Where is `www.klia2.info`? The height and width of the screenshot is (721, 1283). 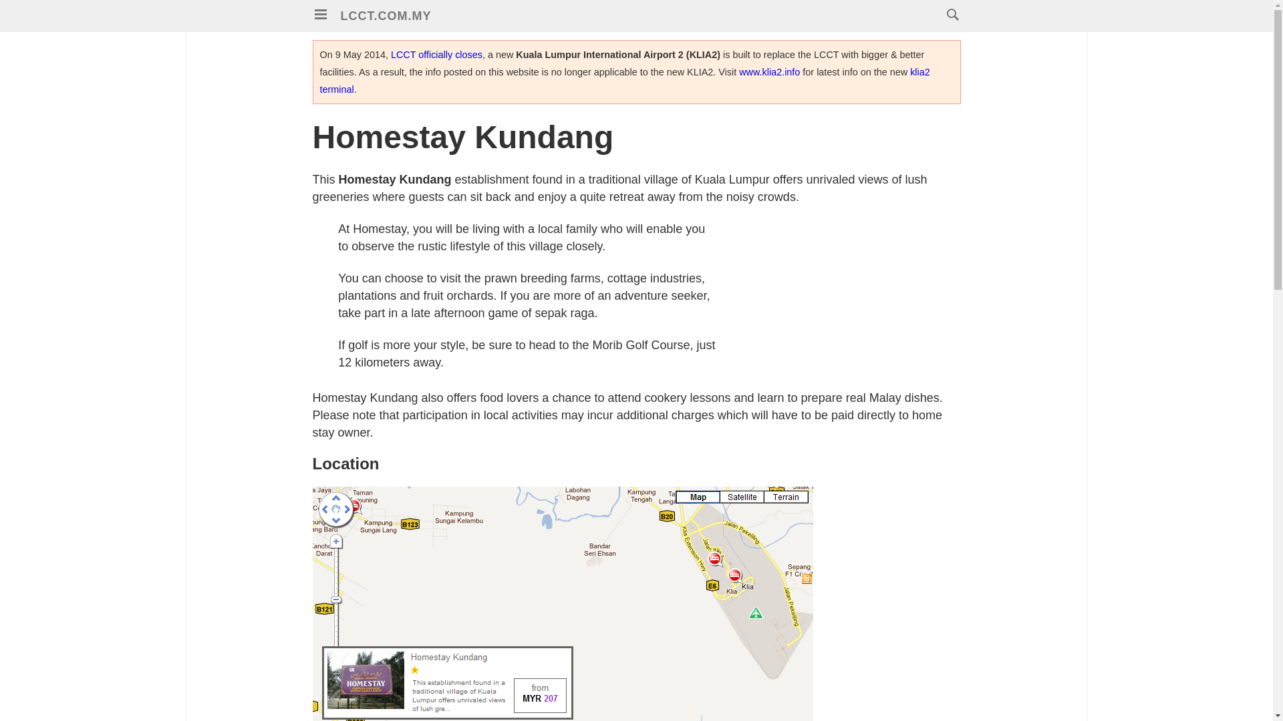
www.klia2.info is located at coordinates (768, 72).